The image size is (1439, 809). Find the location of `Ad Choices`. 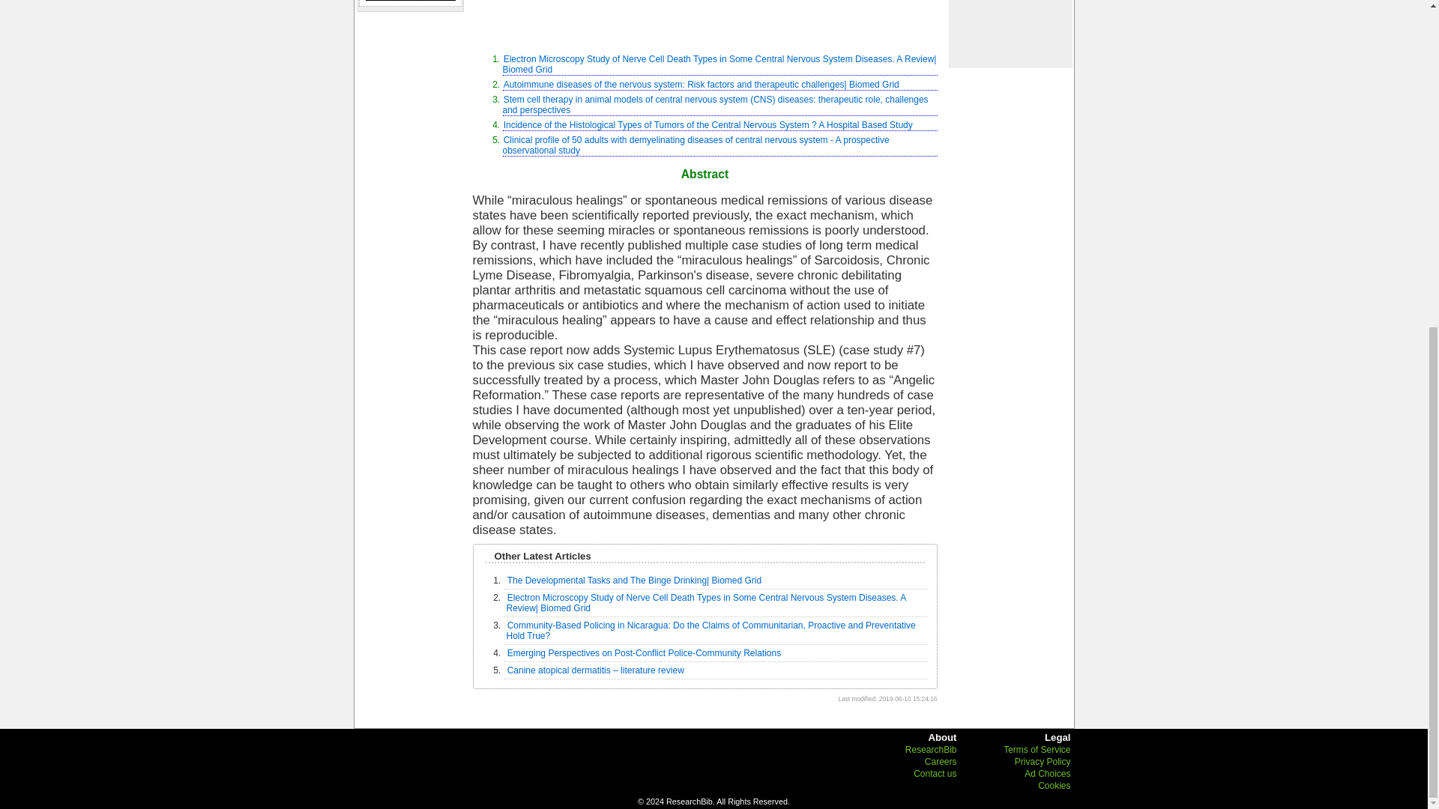

Ad Choices is located at coordinates (1048, 774).